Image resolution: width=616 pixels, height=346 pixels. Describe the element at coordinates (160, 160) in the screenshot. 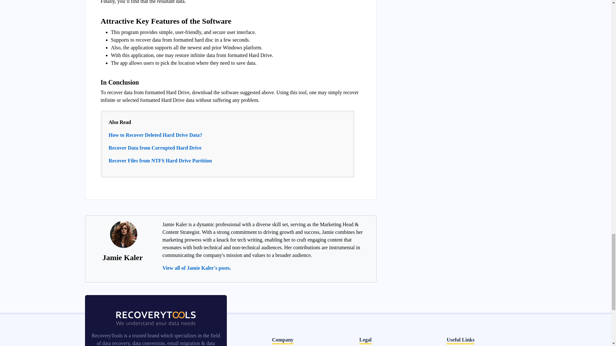

I see `Recover Files from NTFS Hard Drive Partition` at that location.